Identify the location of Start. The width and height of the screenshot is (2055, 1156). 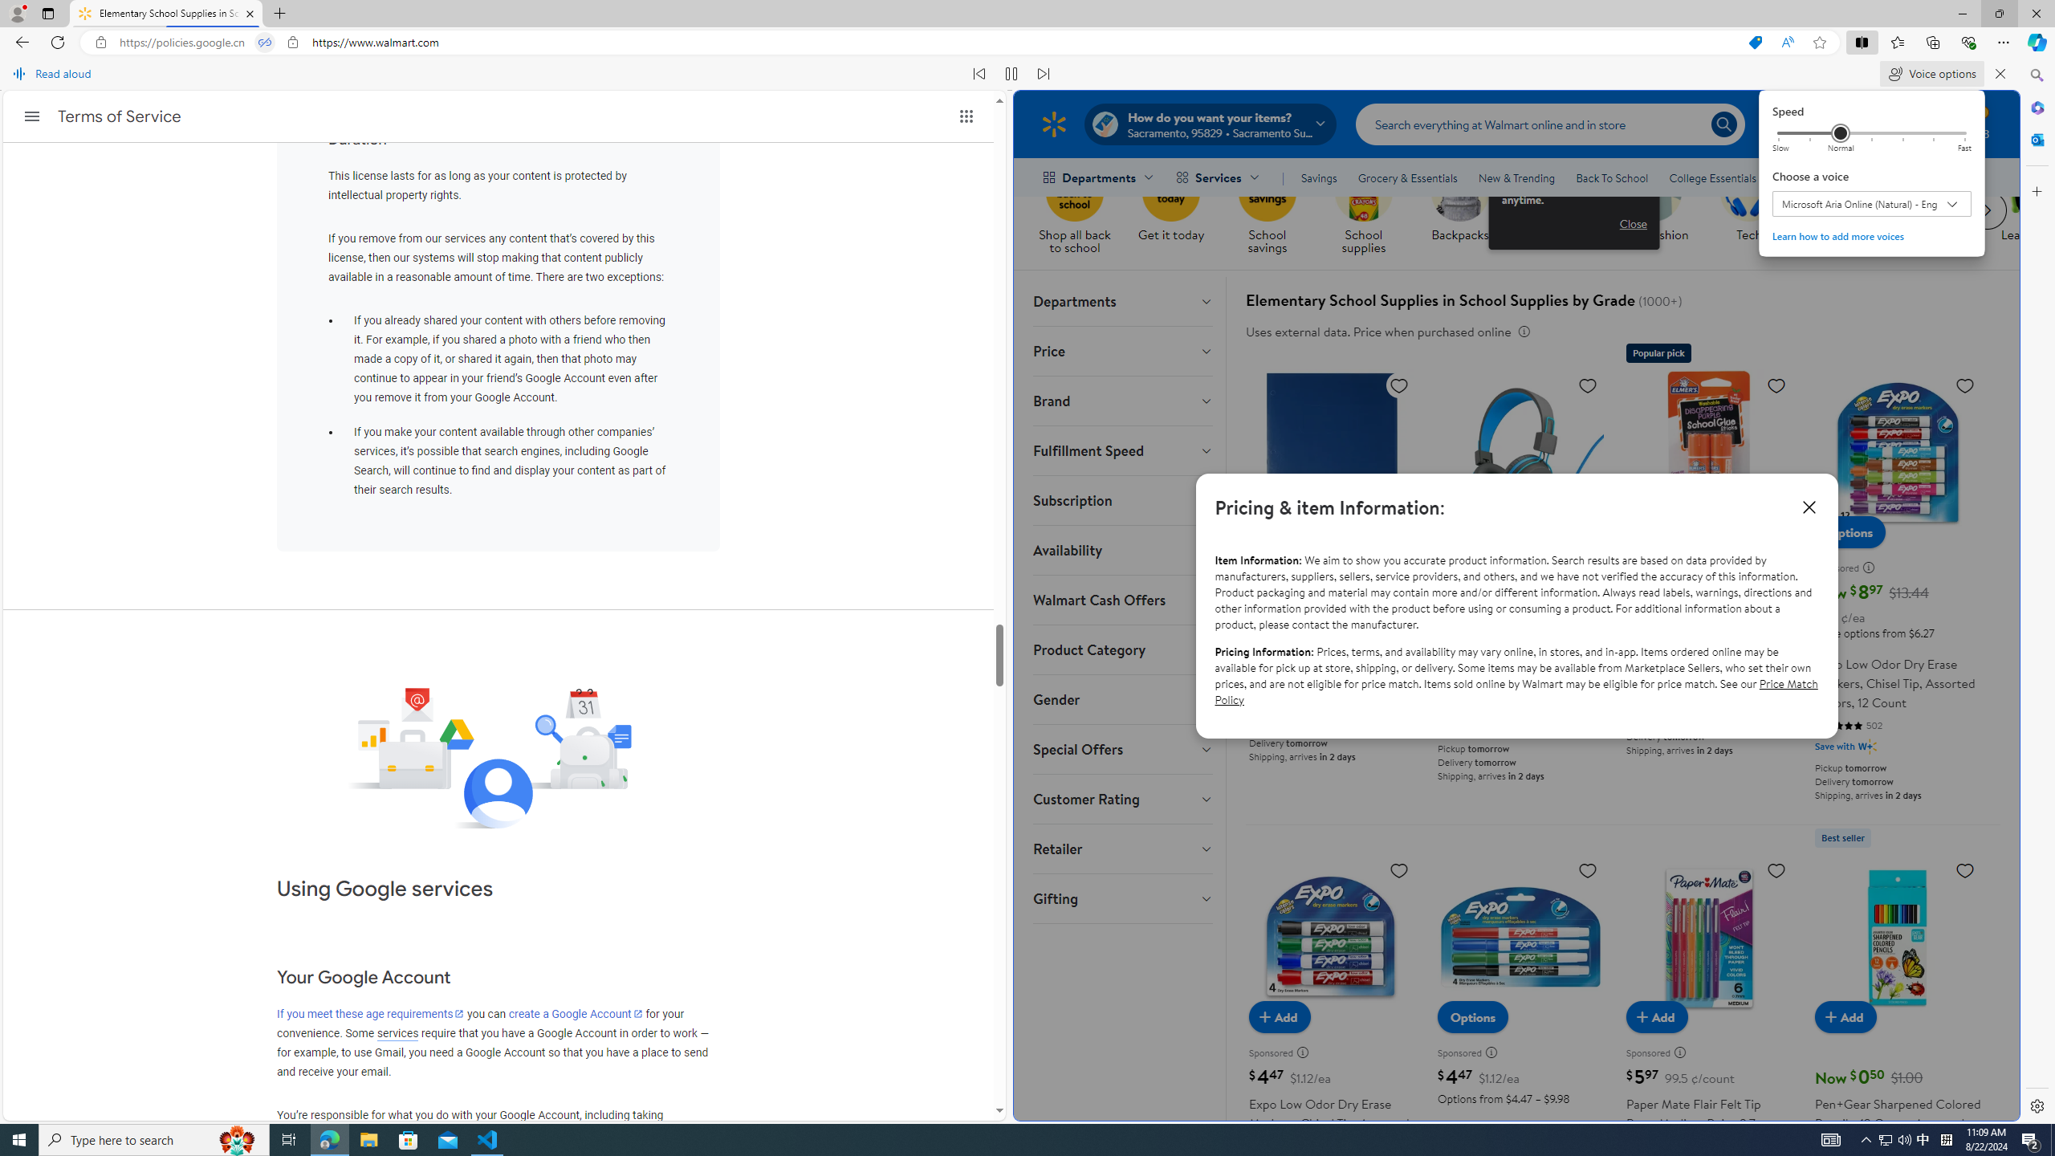
(19, 1140).